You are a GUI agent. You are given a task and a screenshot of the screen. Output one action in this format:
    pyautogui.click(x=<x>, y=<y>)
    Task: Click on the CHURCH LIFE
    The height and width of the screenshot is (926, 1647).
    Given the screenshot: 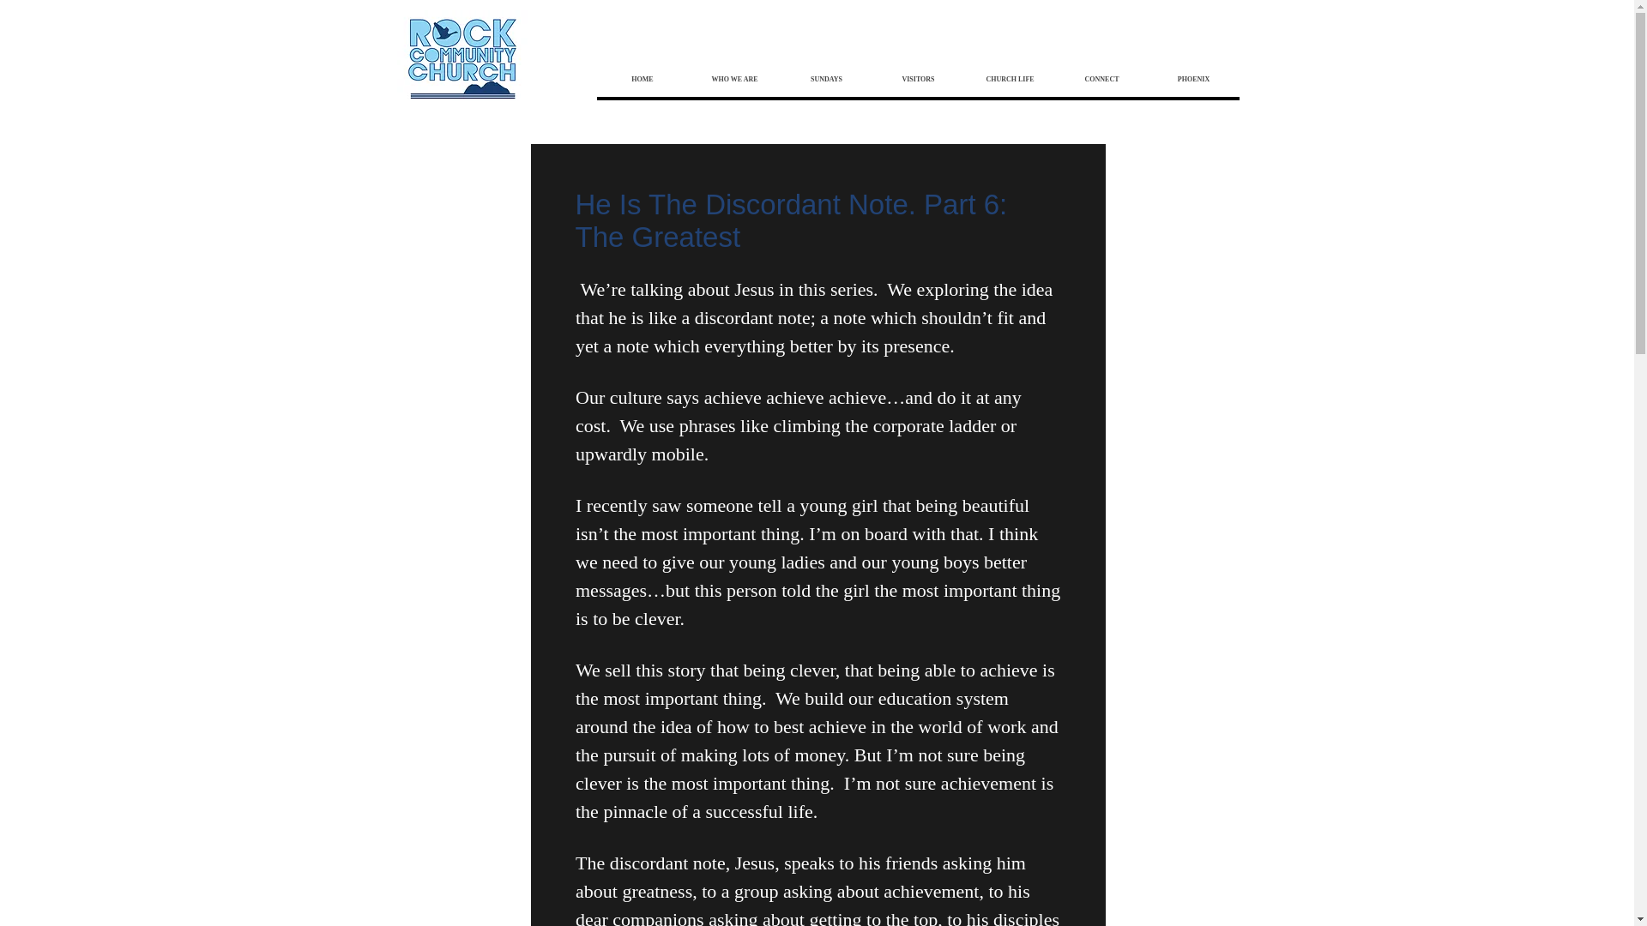 What is the action you would take?
    pyautogui.click(x=1009, y=79)
    